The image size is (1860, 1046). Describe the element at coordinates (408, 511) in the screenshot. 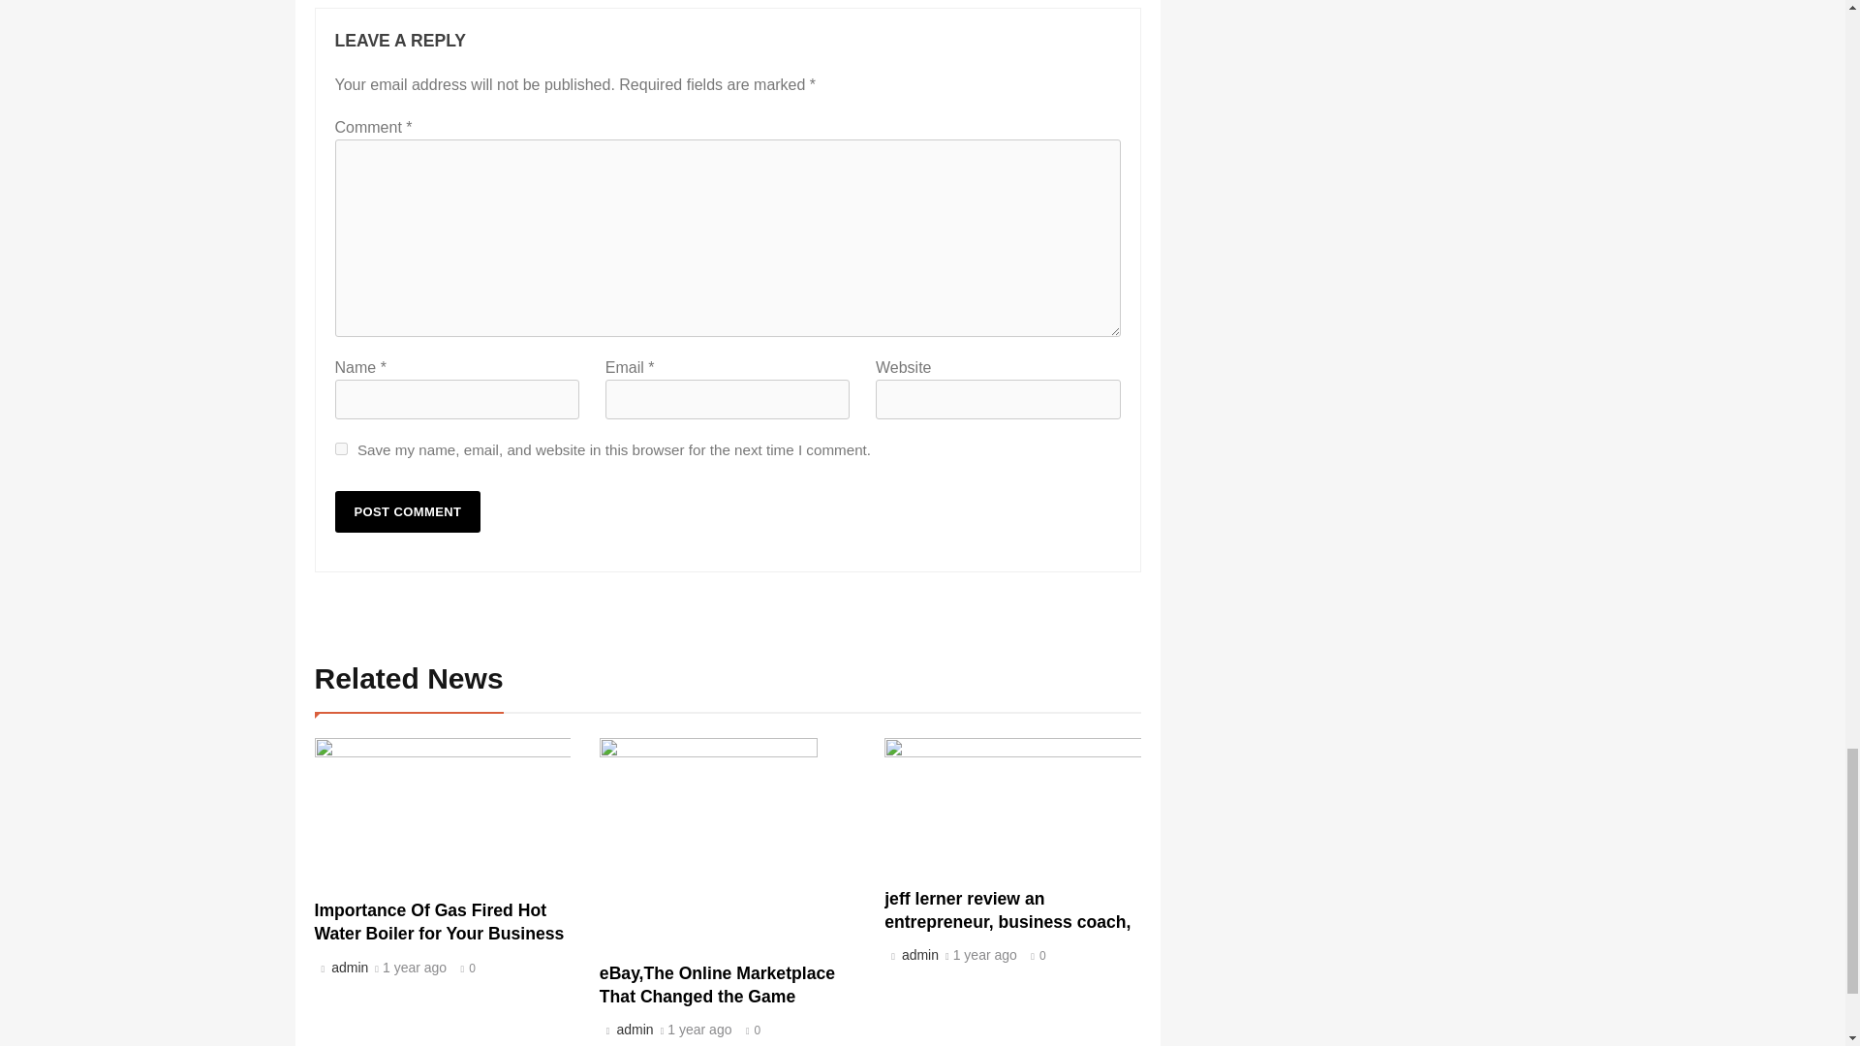

I see `Post Comment` at that location.